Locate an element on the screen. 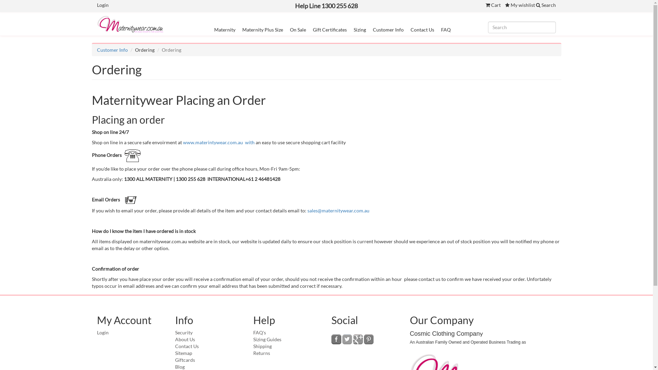  Search is located at coordinates (546, 5).